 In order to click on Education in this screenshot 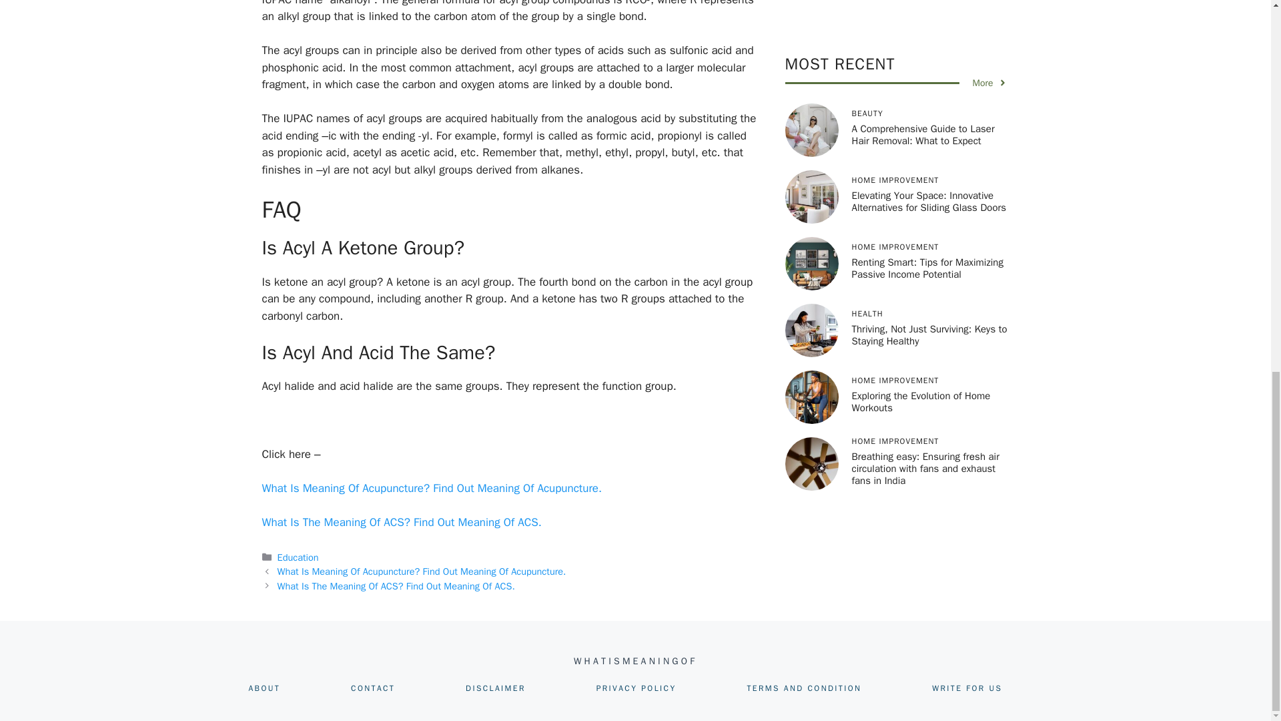, I will do `click(298, 557)`.